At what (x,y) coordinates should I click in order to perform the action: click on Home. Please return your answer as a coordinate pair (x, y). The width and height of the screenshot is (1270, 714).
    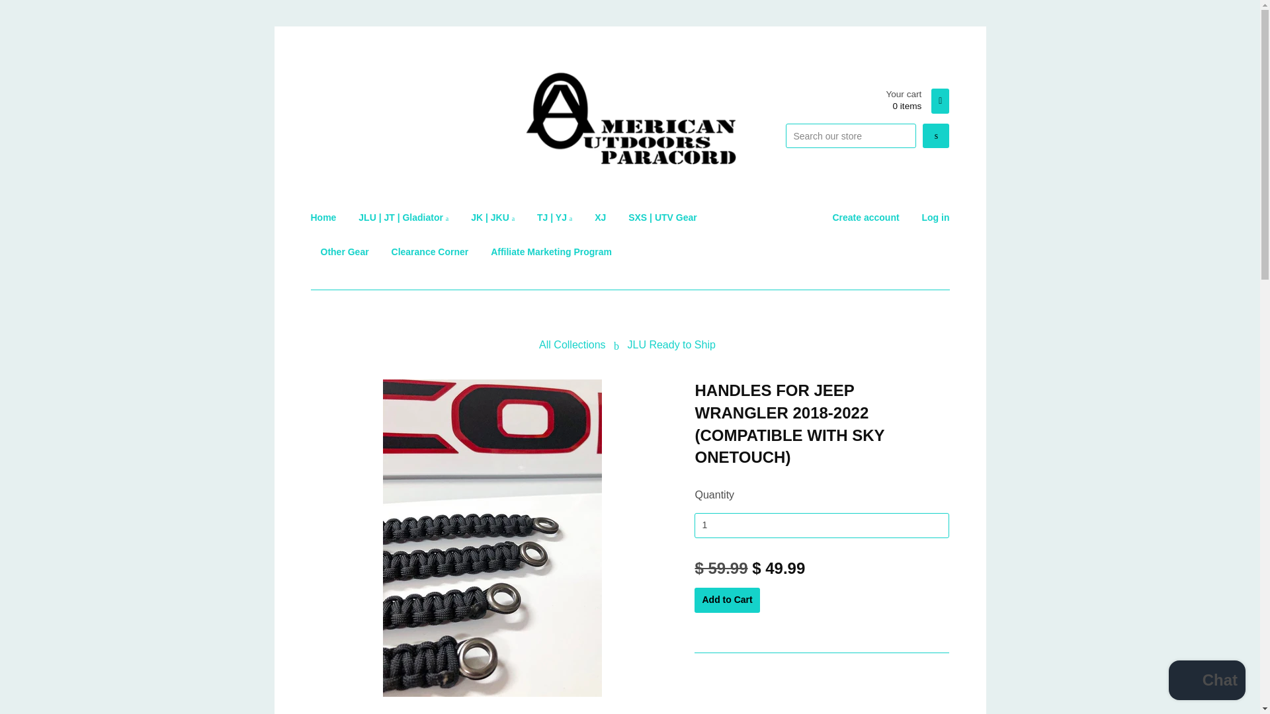
    Looking at the image, I should click on (329, 218).